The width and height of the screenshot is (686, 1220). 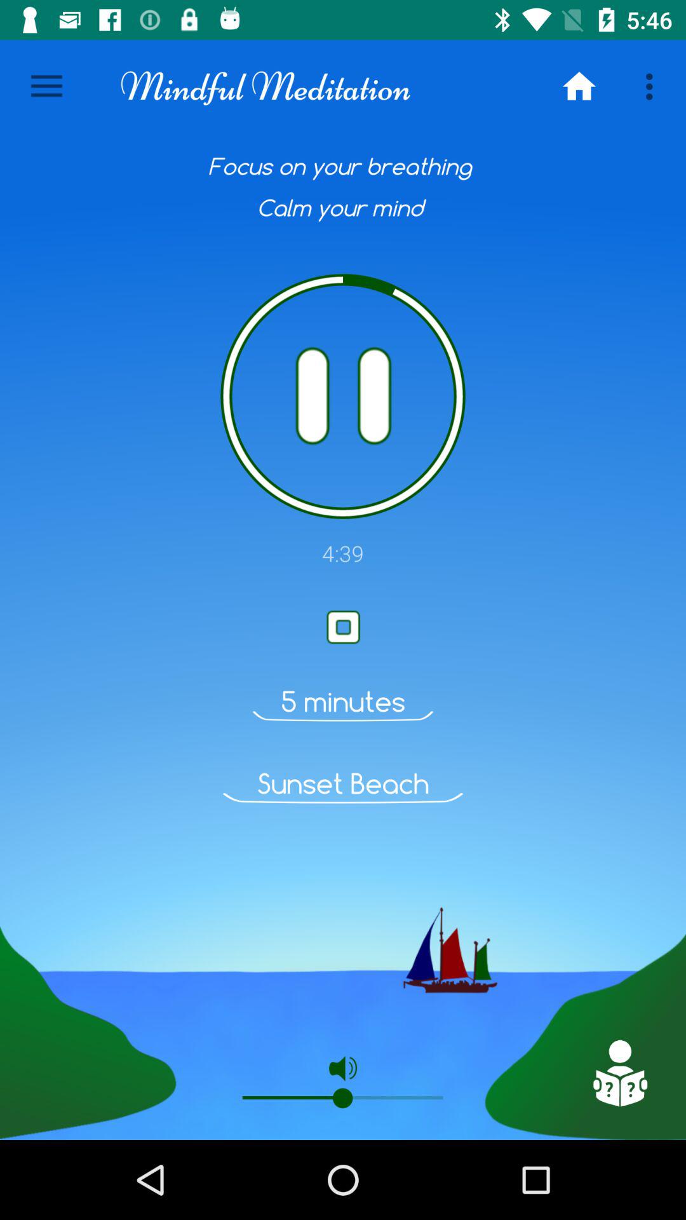 What do you see at coordinates (343, 396) in the screenshot?
I see `pause meditation audio` at bounding box center [343, 396].